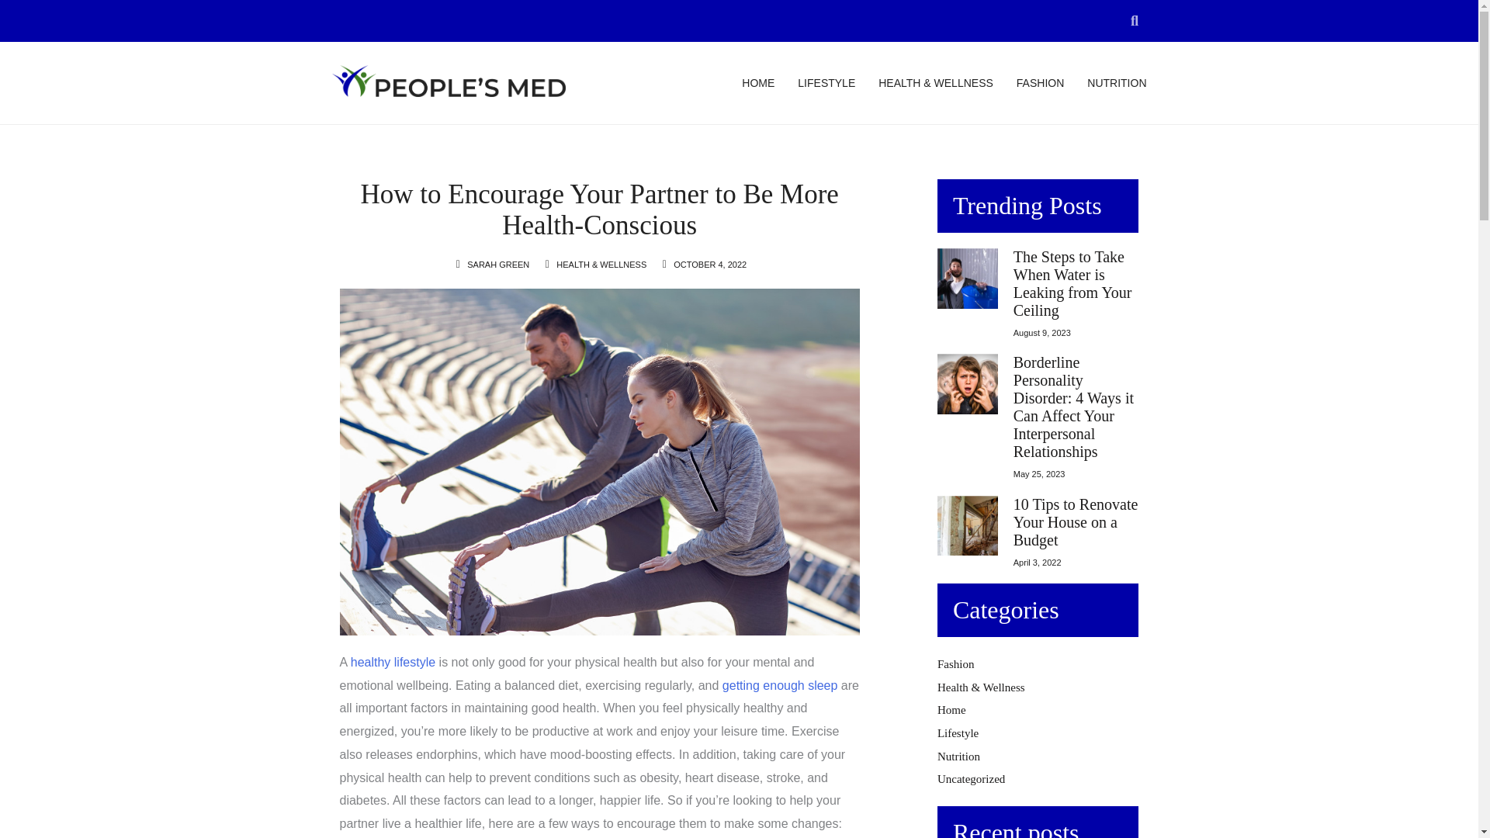  What do you see at coordinates (1116, 82) in the screenshot?
I see `NUTRITION` at bounding box center [1116, 82].